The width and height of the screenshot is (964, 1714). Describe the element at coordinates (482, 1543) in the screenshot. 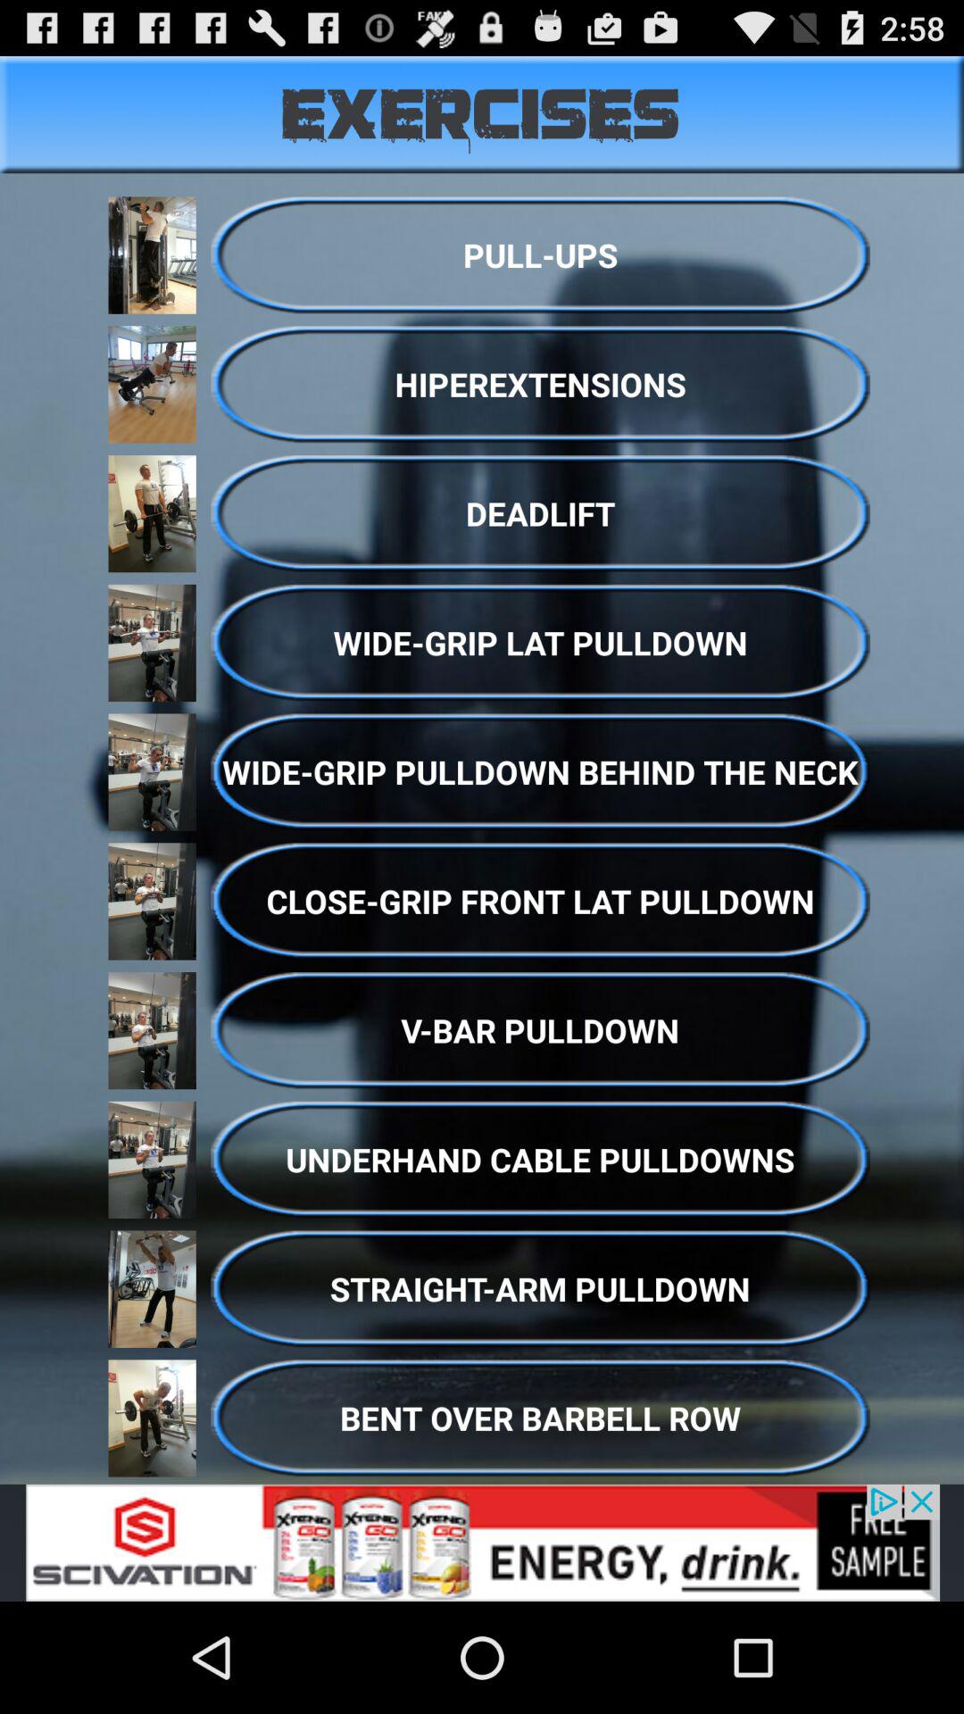

I see `energy drink advertisement` at that location.